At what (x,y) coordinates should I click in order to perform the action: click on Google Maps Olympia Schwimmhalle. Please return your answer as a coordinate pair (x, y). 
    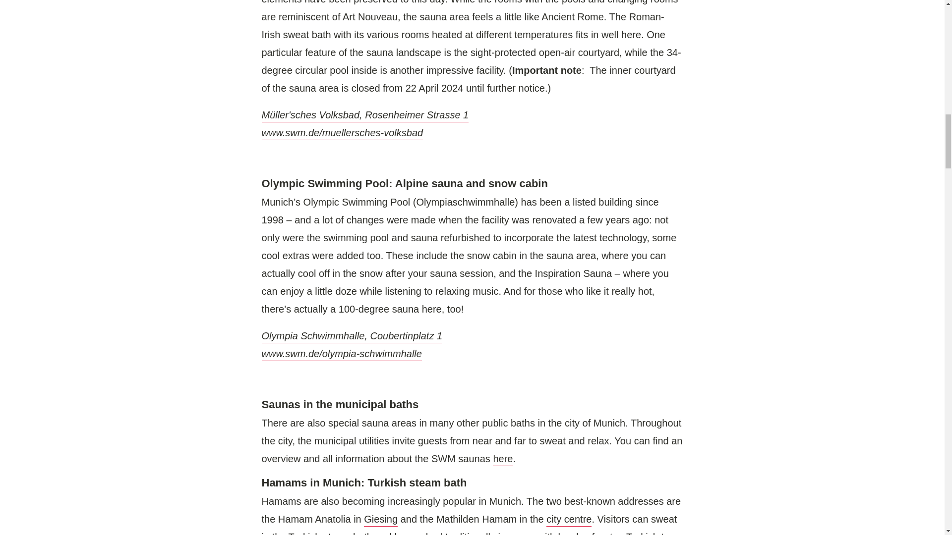
    Looking at the image, I should click on (352, 337).